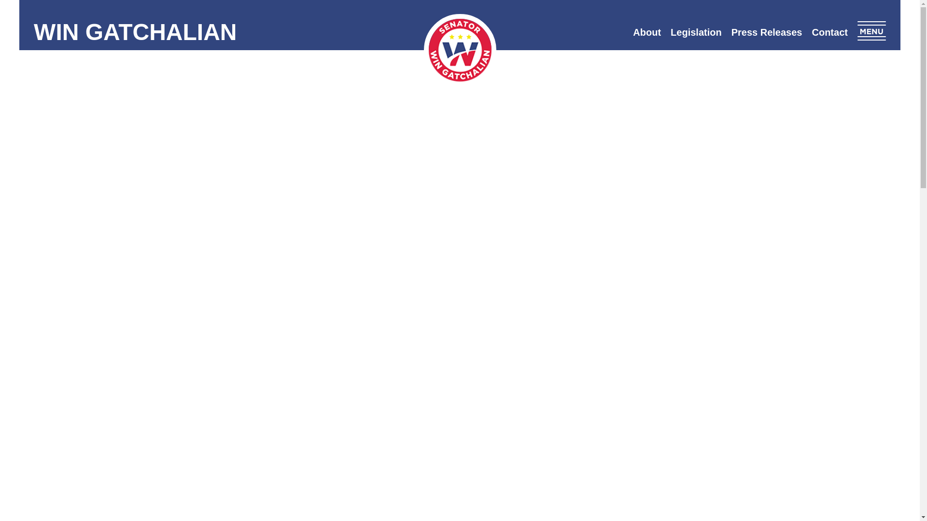 The width and height of the screenshot is (927, 521). What do you see at coordinates (829, 32) in the screenshot?
I see `Contact` at bounding box center [829, 32].